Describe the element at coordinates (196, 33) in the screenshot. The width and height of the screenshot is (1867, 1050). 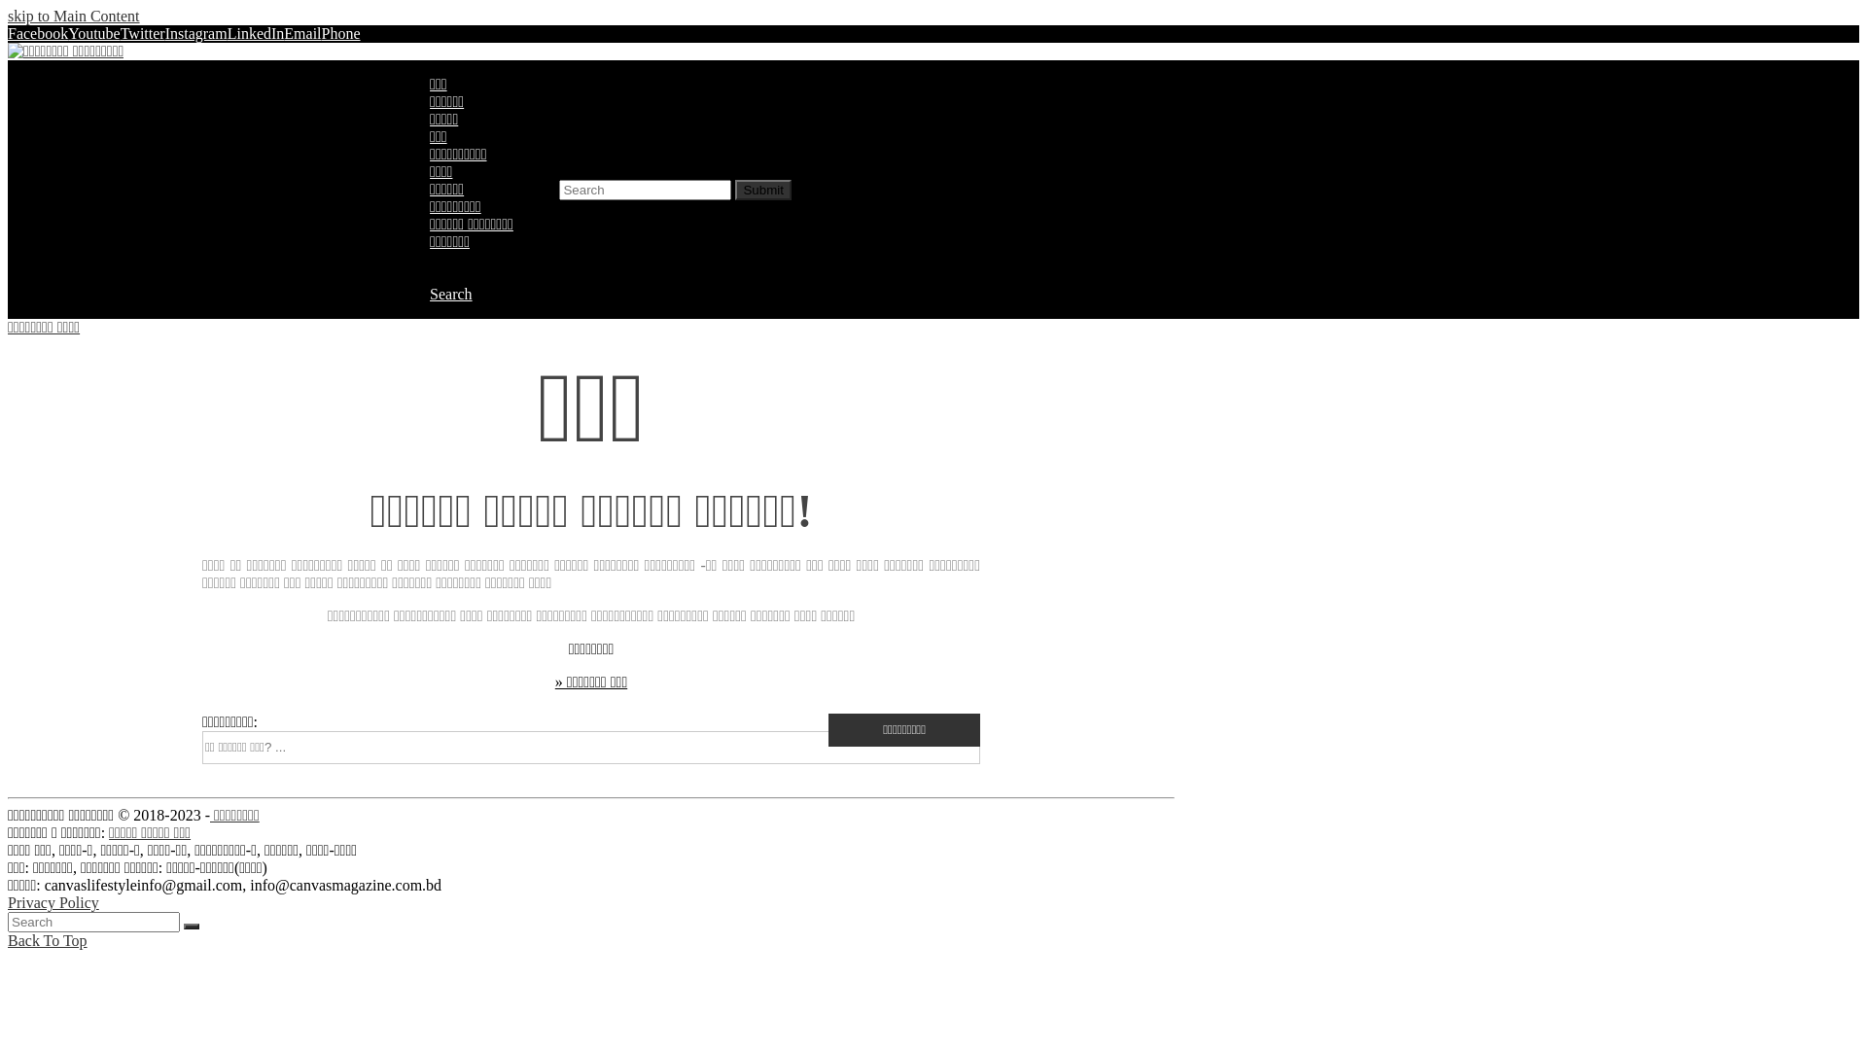
I see `Instagram` at that location.